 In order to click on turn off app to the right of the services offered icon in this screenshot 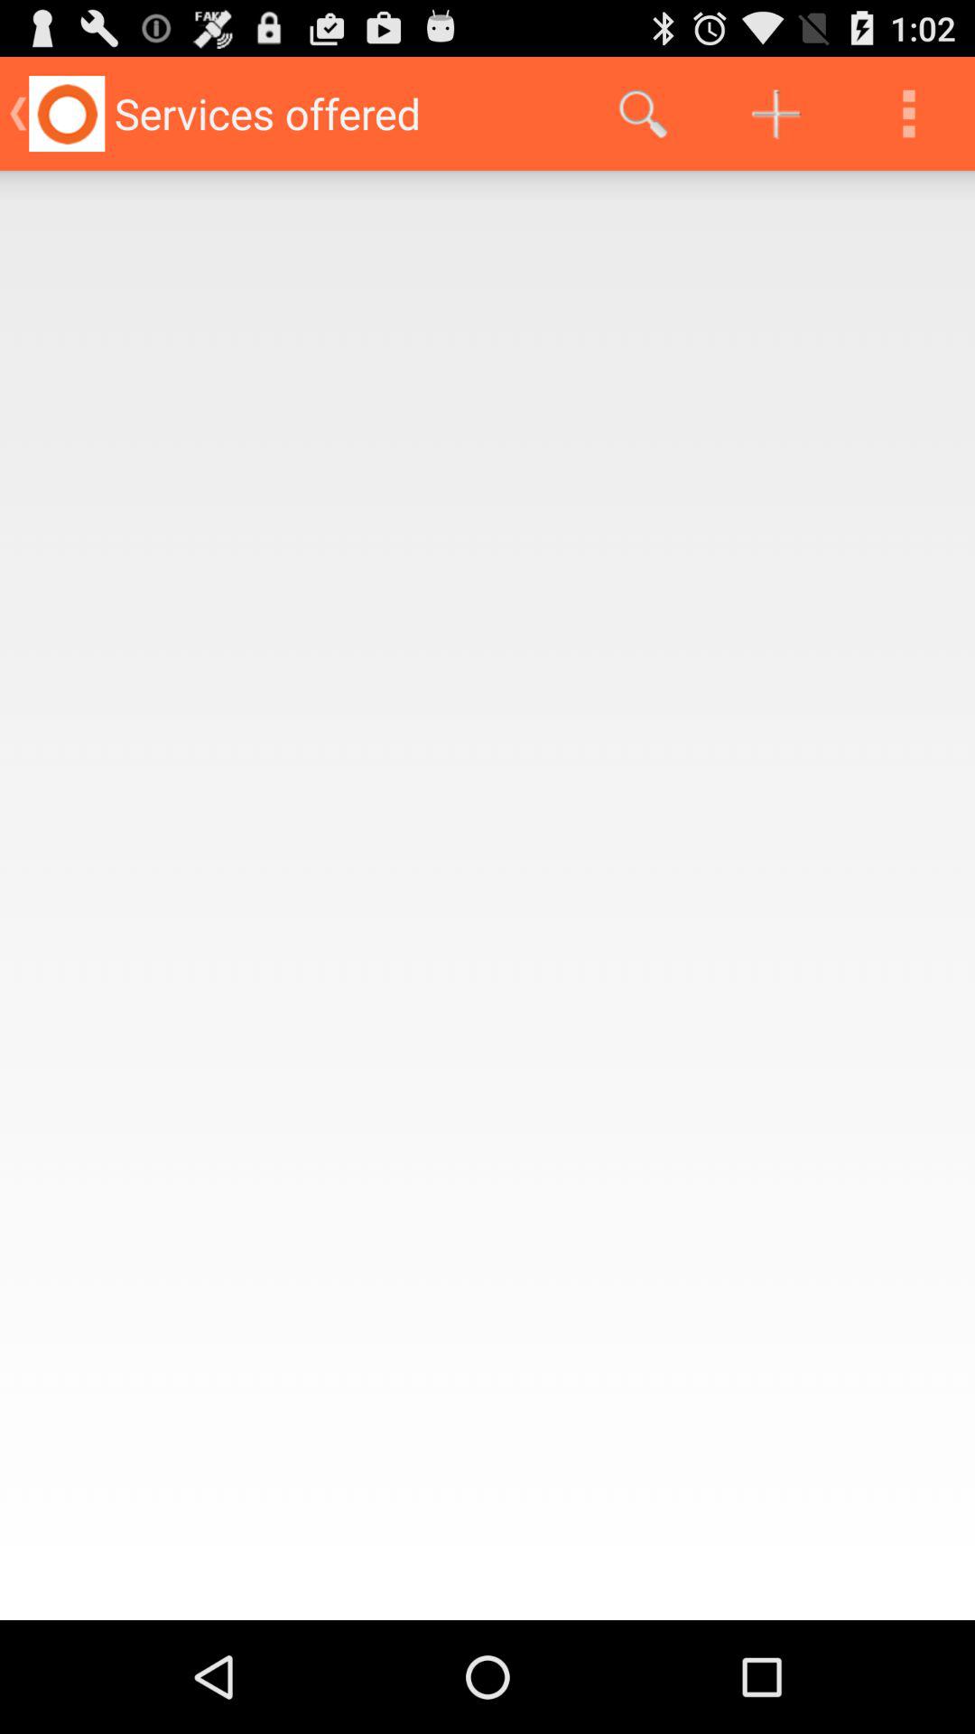, I will do `click(643, 114)`.